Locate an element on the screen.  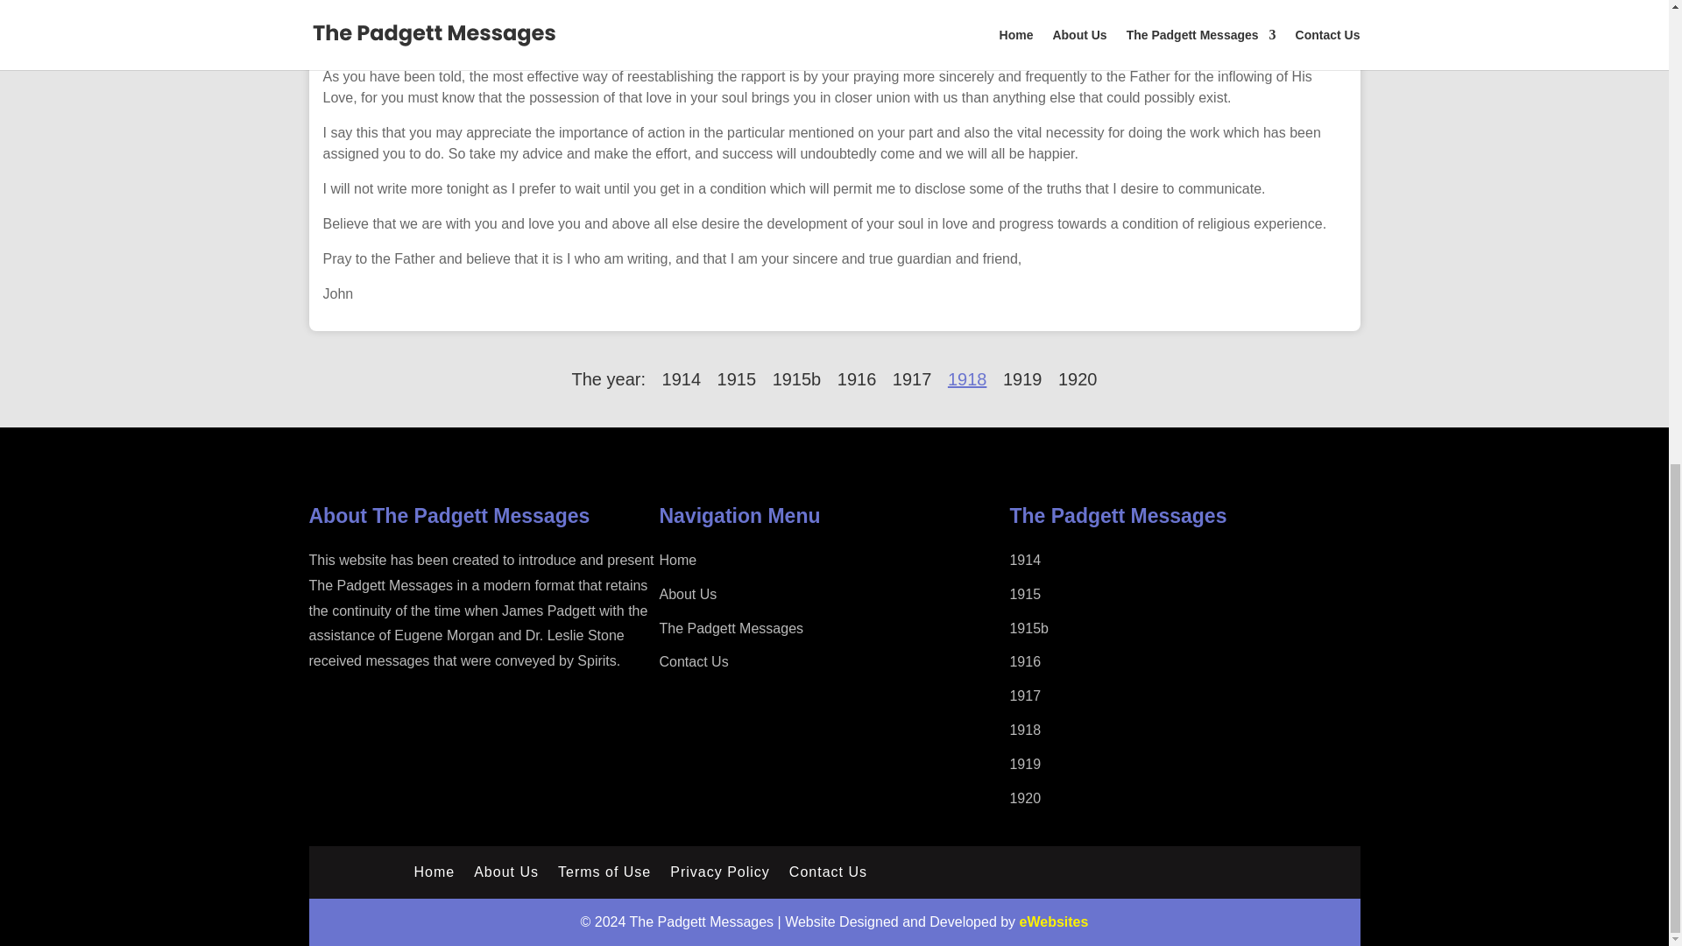
1917 is located at coordinates (912, 378).